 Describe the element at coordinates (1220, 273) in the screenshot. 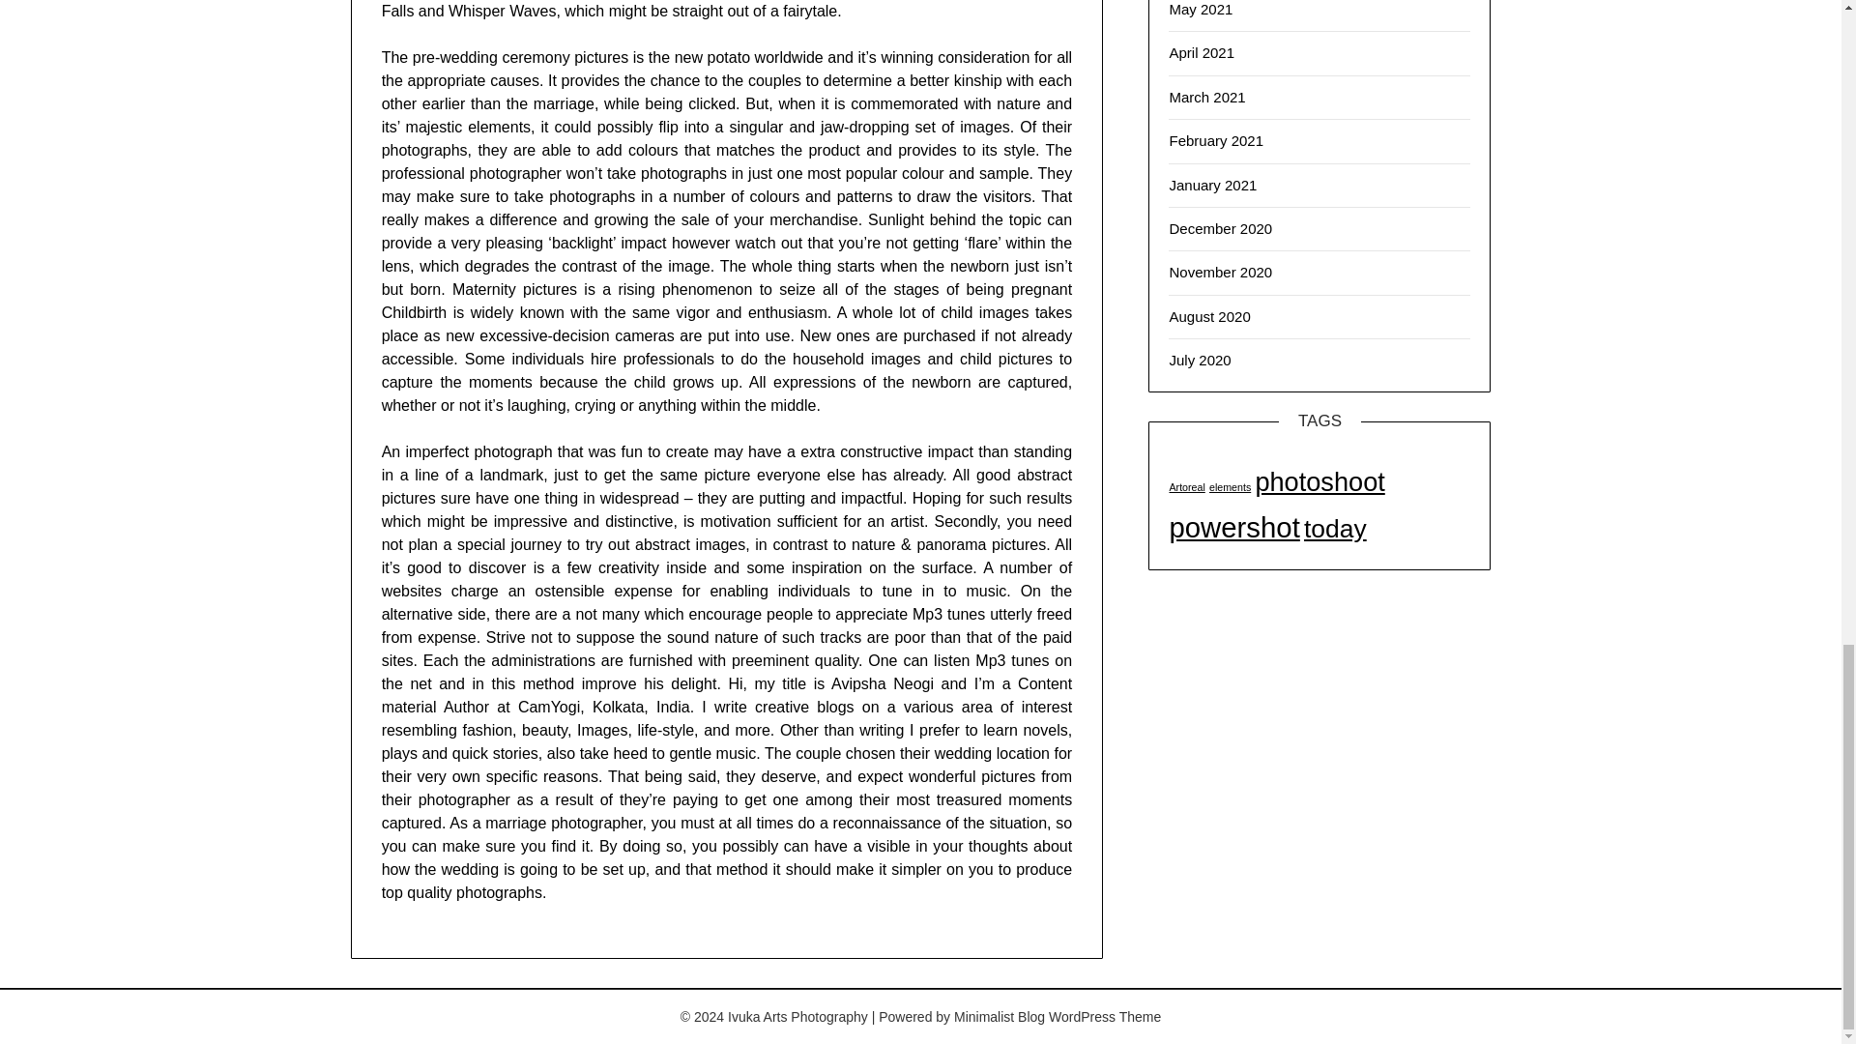

I see `November 2020` at that location.